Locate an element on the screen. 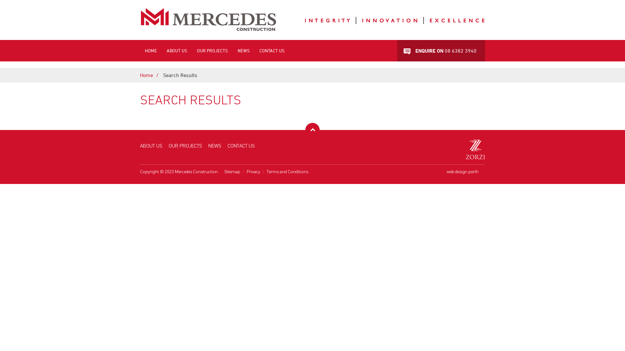  CONTACT US is located at coordinates (241, 146).